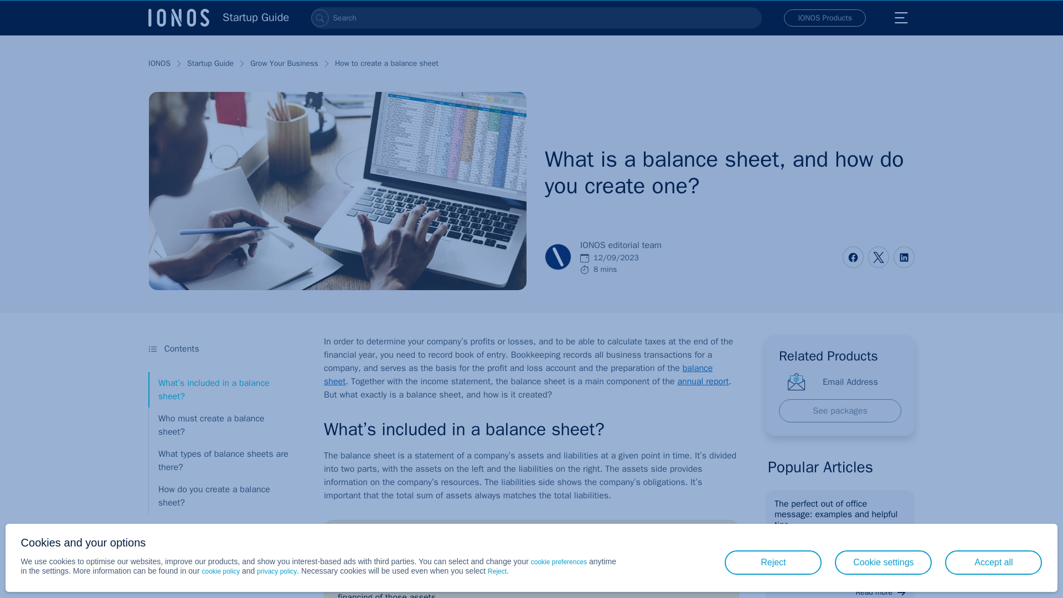  Describe the element at coordinates (904, 257) in the screenshot. I see `Share on LinkedIn` at that location.